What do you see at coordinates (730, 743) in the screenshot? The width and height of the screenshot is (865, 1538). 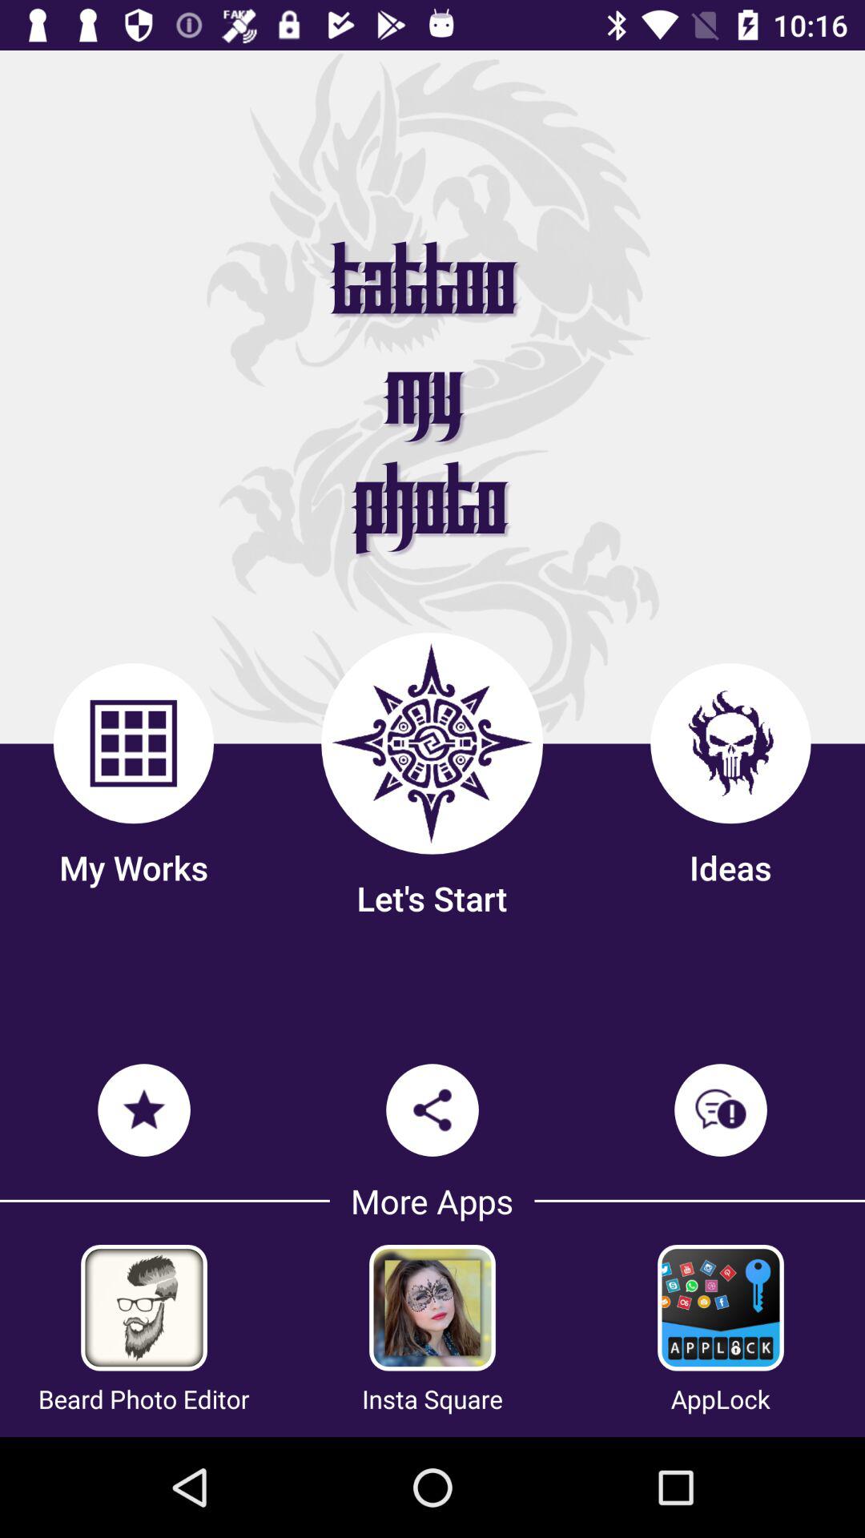 I see `select the third icon above ideas` at bounding box center [730, 743].